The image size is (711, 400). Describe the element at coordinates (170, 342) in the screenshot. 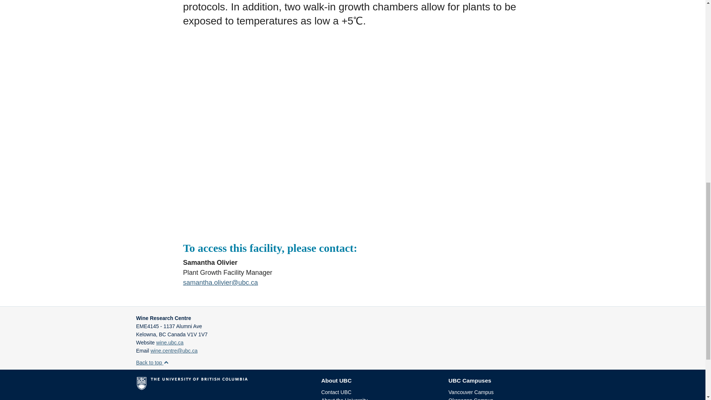

I see `wine.ubc.ca` at that location.